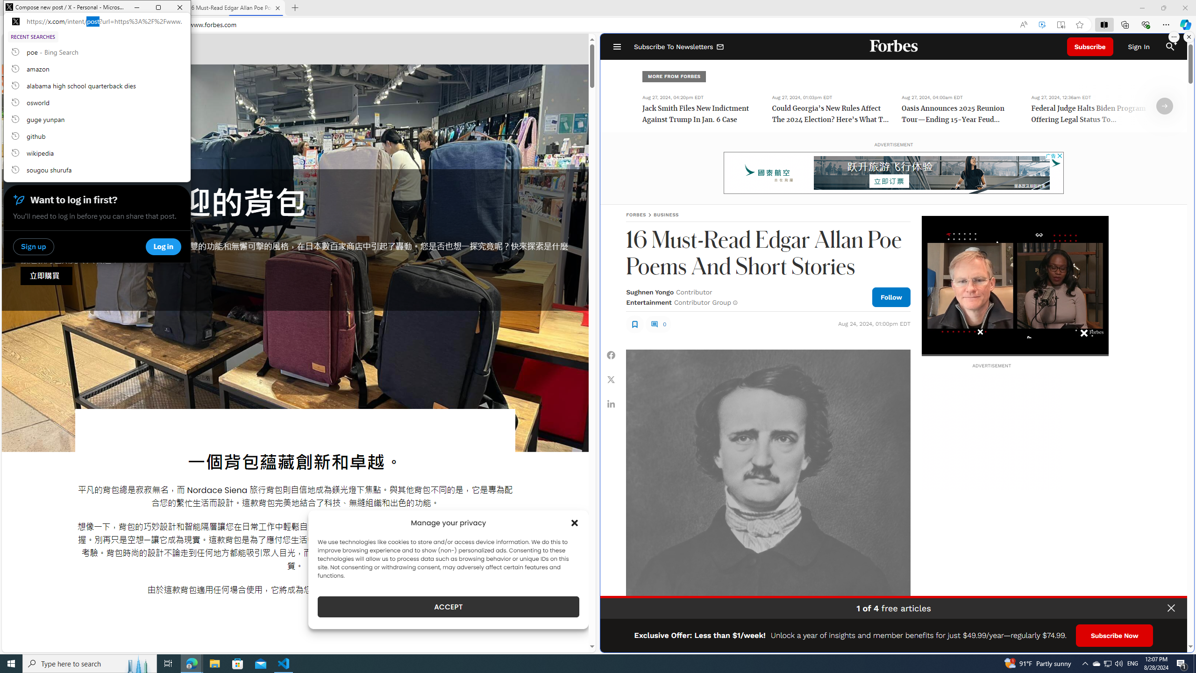  What do you see at coordinates (97, 136) in the screenshot?
I see `github, recent searches from history` at bounding box center [97, 136].